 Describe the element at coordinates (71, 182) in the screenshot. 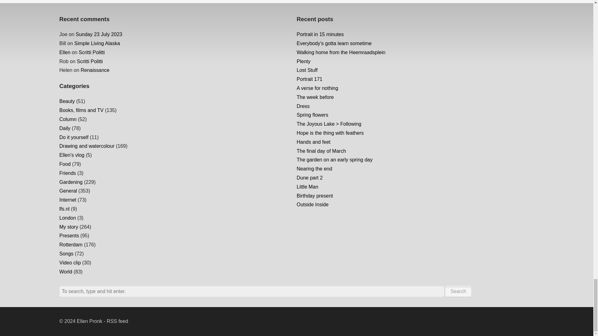

I see `Gardening` at that location.